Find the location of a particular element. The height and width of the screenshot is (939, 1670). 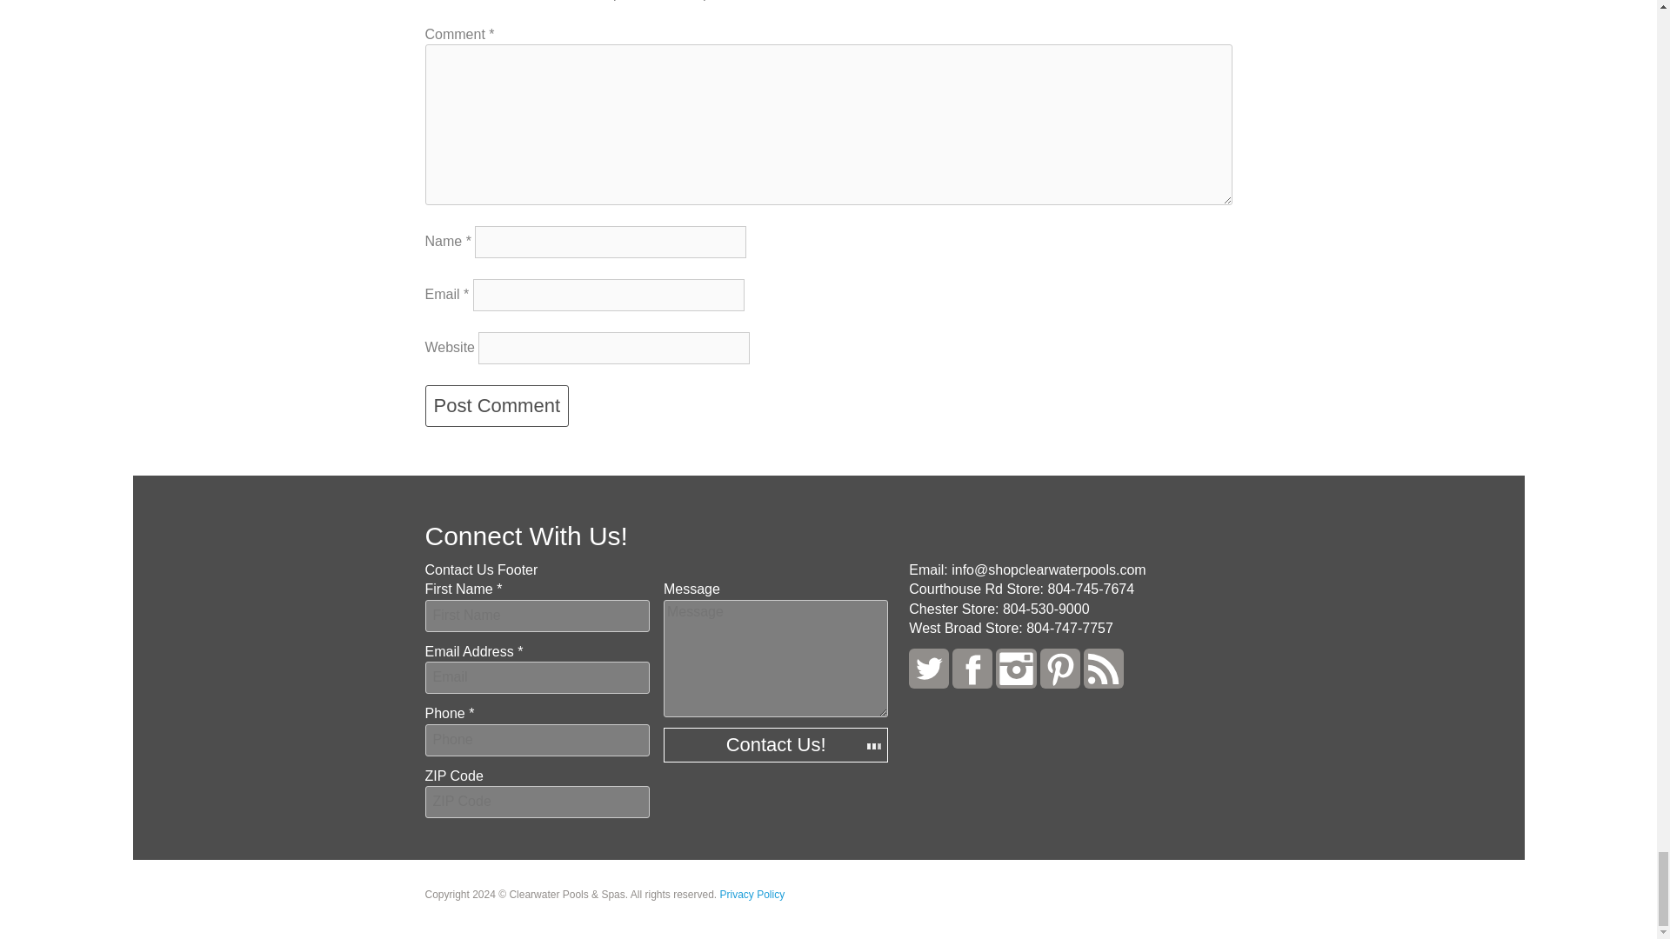

Contact Us! is located at coordinates (776, 744).